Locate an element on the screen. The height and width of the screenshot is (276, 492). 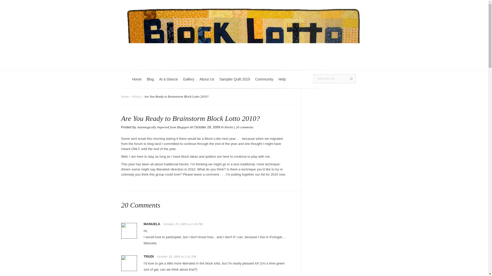
About Us is located at coordinates (207, 82).